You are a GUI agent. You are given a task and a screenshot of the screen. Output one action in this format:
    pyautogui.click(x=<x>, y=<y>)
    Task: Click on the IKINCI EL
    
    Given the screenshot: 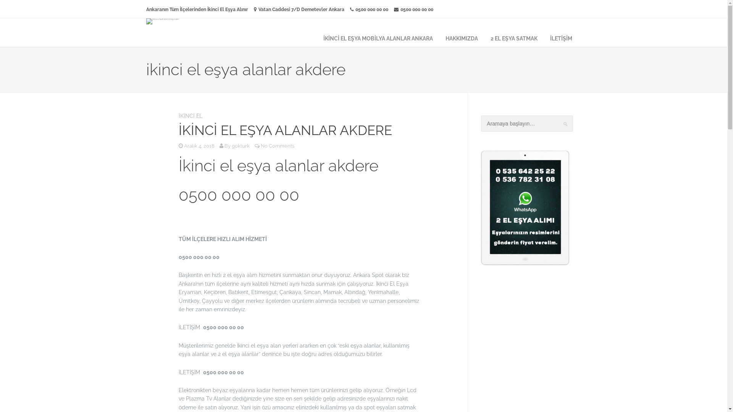 What is the action you would take?
    pyautogui.click(x=191, y=117)
    